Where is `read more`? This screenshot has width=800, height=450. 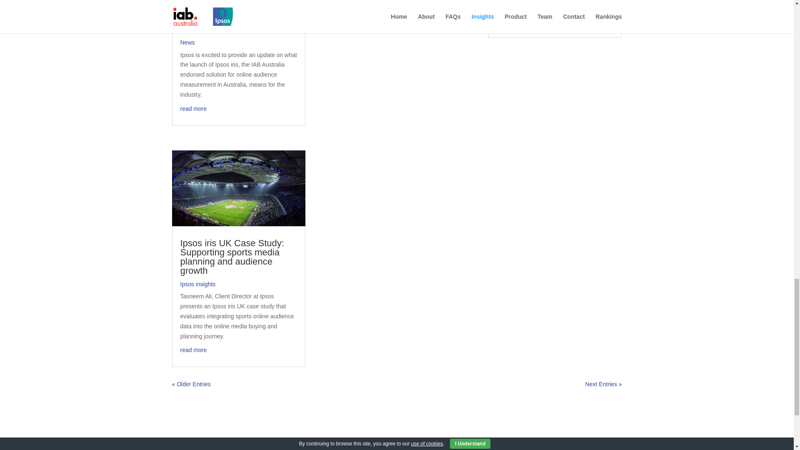 read more is located at coordinates (193, 108).